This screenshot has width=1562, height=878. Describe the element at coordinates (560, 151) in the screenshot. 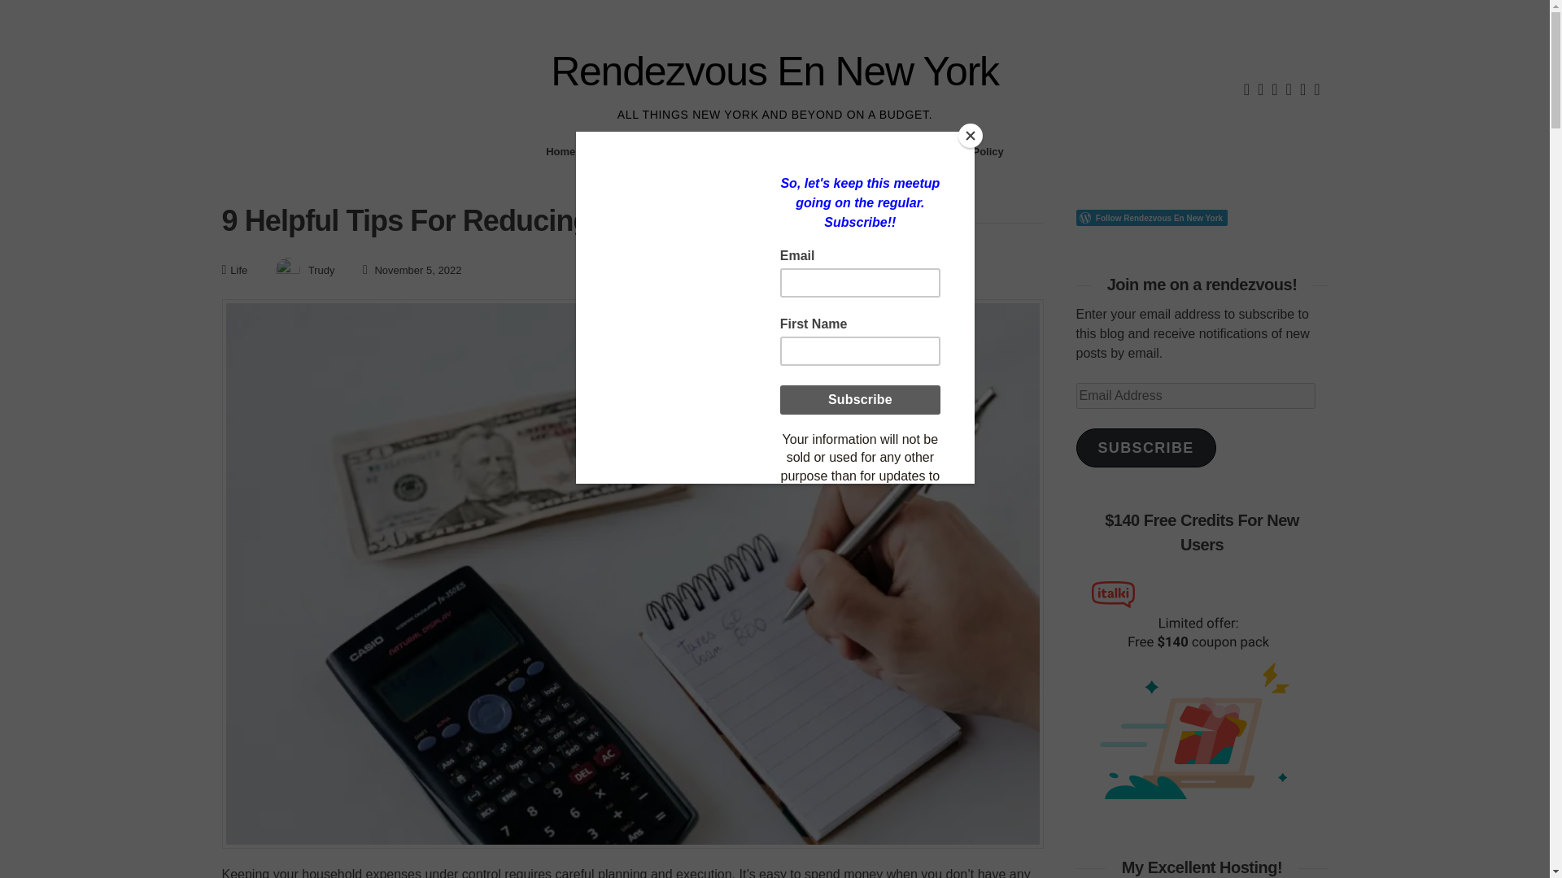

I see `Home` at that location.